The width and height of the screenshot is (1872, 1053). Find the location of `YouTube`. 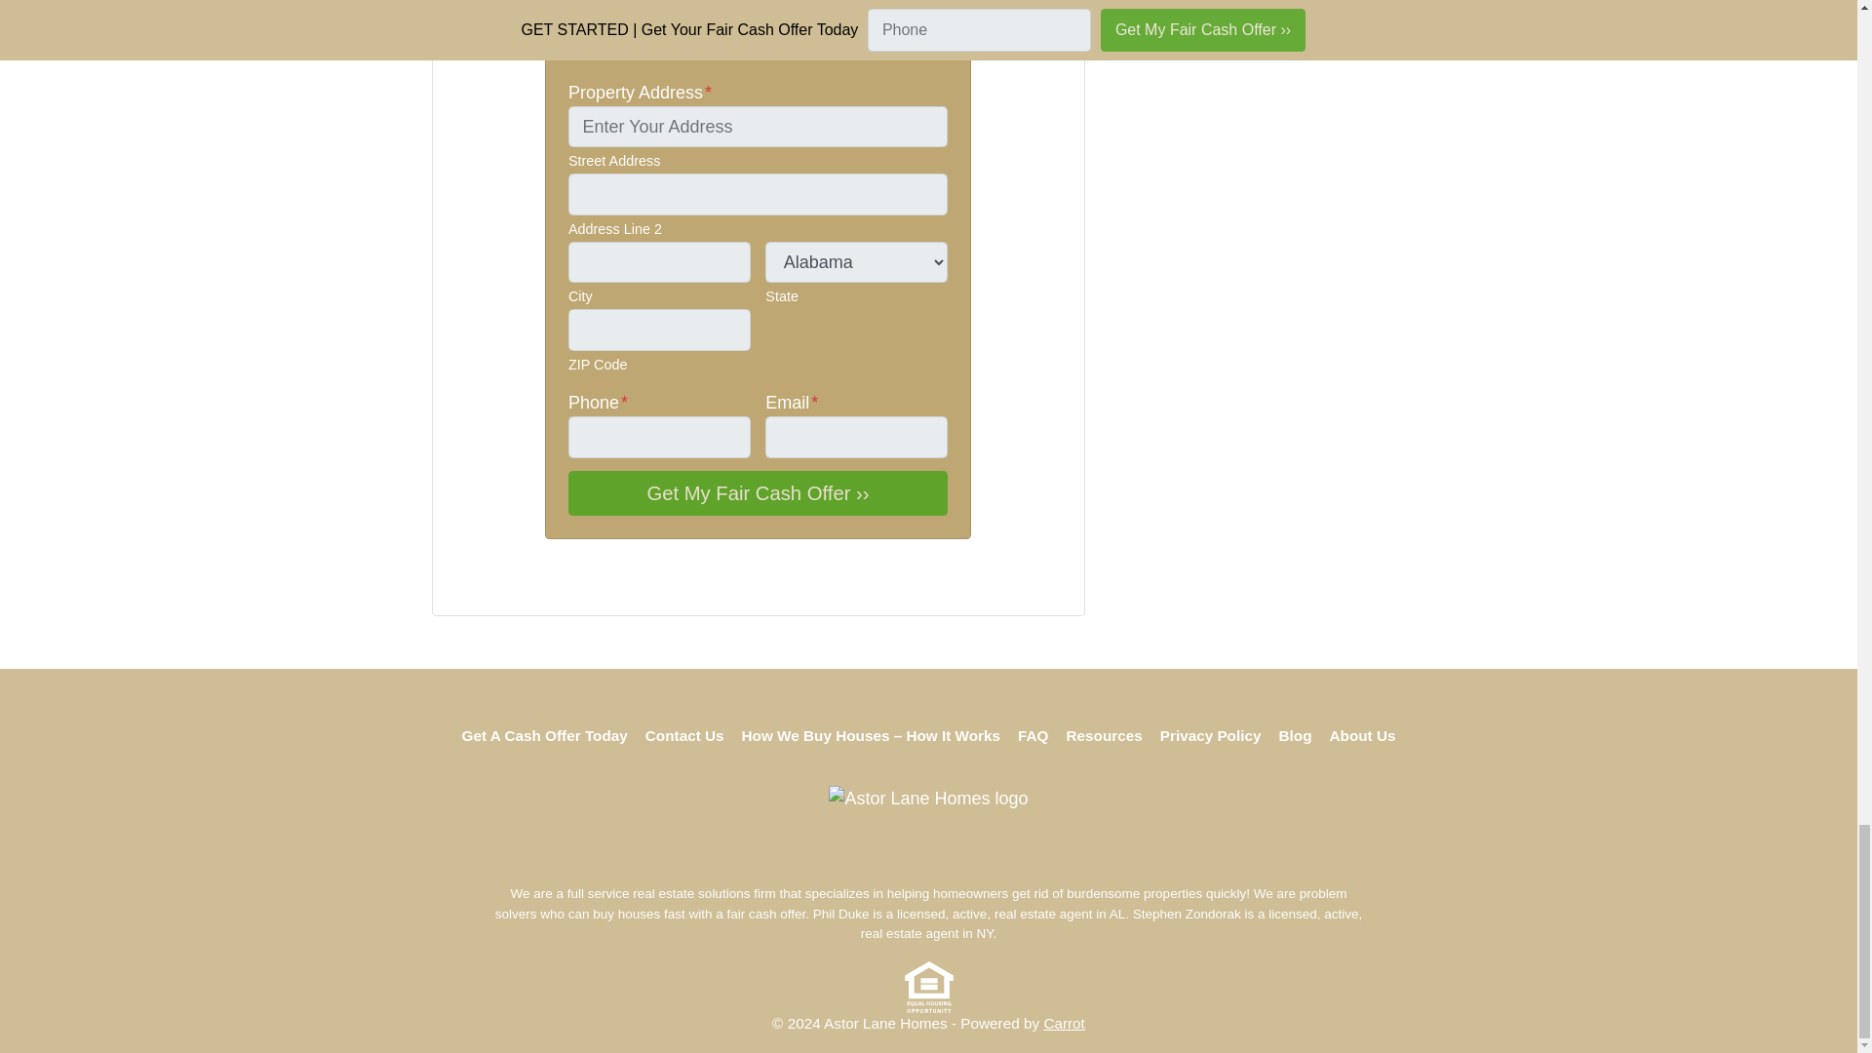

YouTube is located at coordinates (487, 583).